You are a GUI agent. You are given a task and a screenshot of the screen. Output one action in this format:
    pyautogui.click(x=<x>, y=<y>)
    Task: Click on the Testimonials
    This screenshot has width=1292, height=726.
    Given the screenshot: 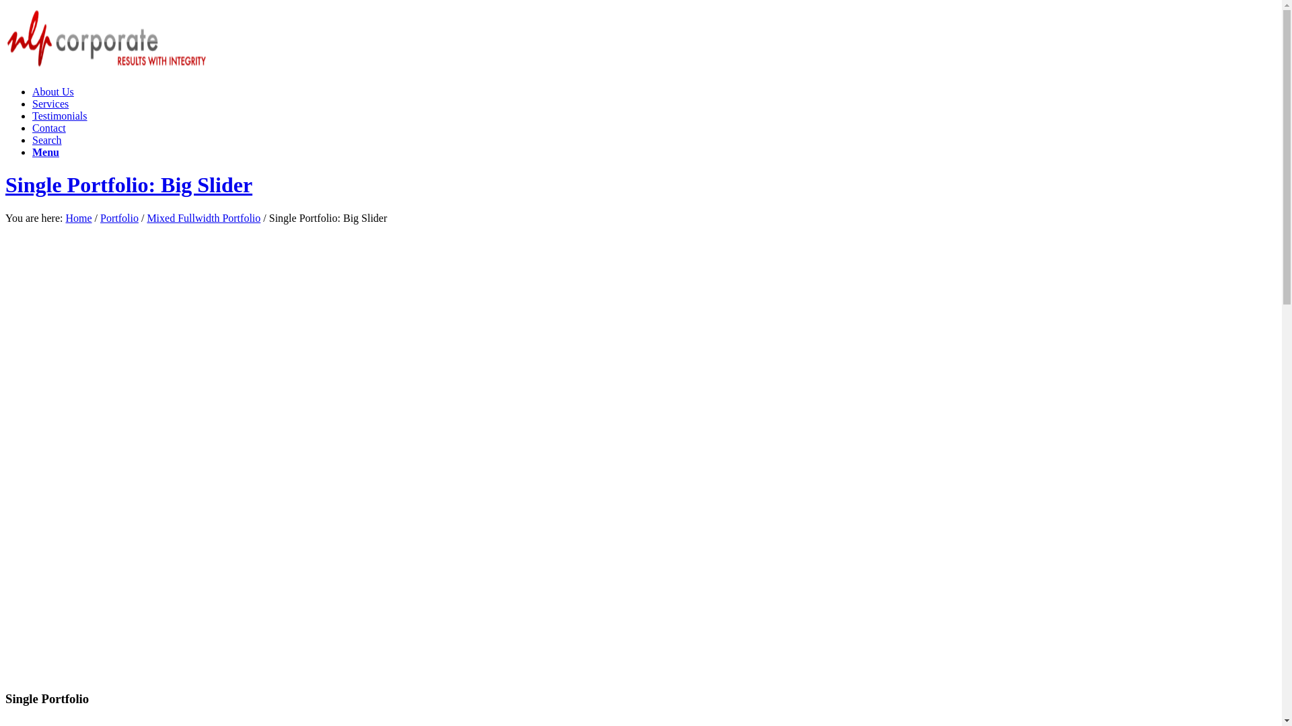 What is the action you would take?
    pyautogui.click(x=60, y=116)
    